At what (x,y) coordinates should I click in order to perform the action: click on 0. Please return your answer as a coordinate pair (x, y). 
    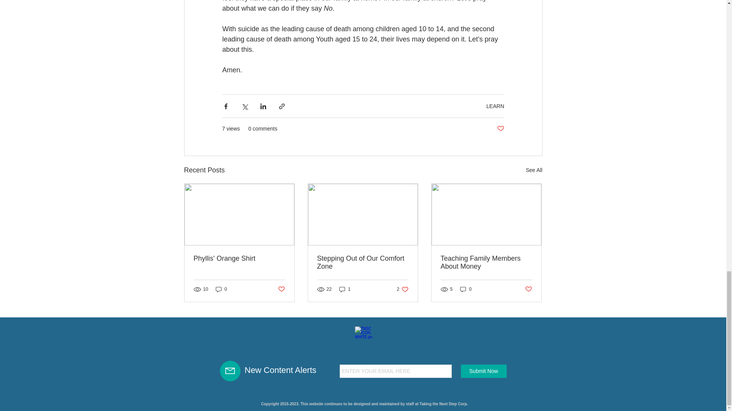
    Looking at the image, I should click on (221, 288).